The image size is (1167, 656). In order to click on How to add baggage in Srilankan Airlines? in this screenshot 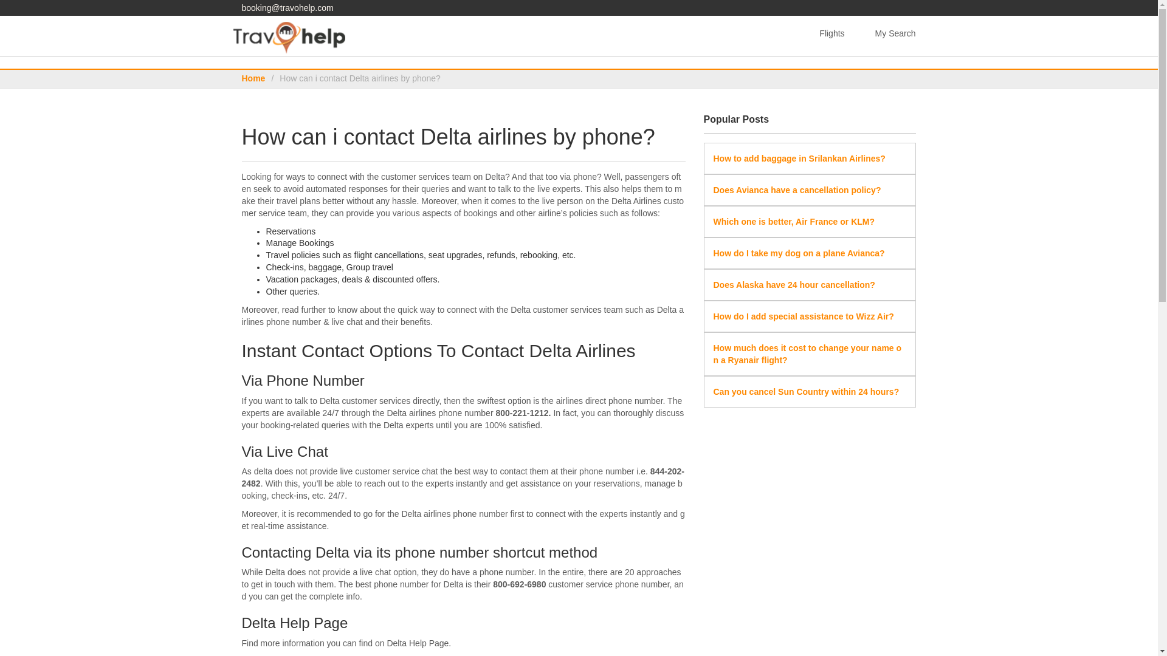, I will do `click(799, 158)`.